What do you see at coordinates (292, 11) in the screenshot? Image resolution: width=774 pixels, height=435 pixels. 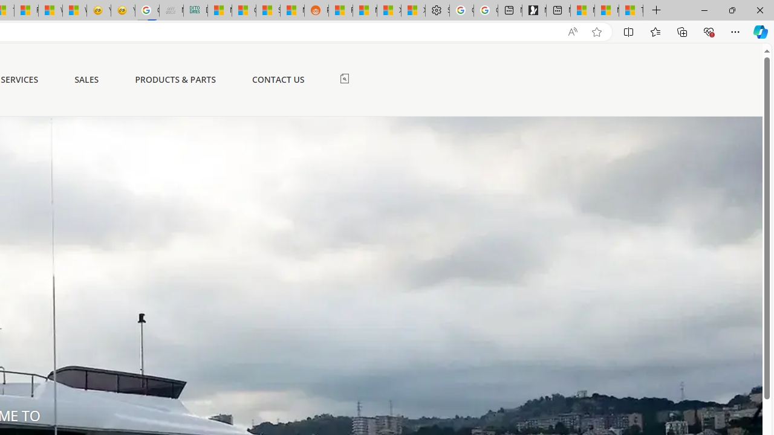 I see `MSN` at bounding box center [292, 11].